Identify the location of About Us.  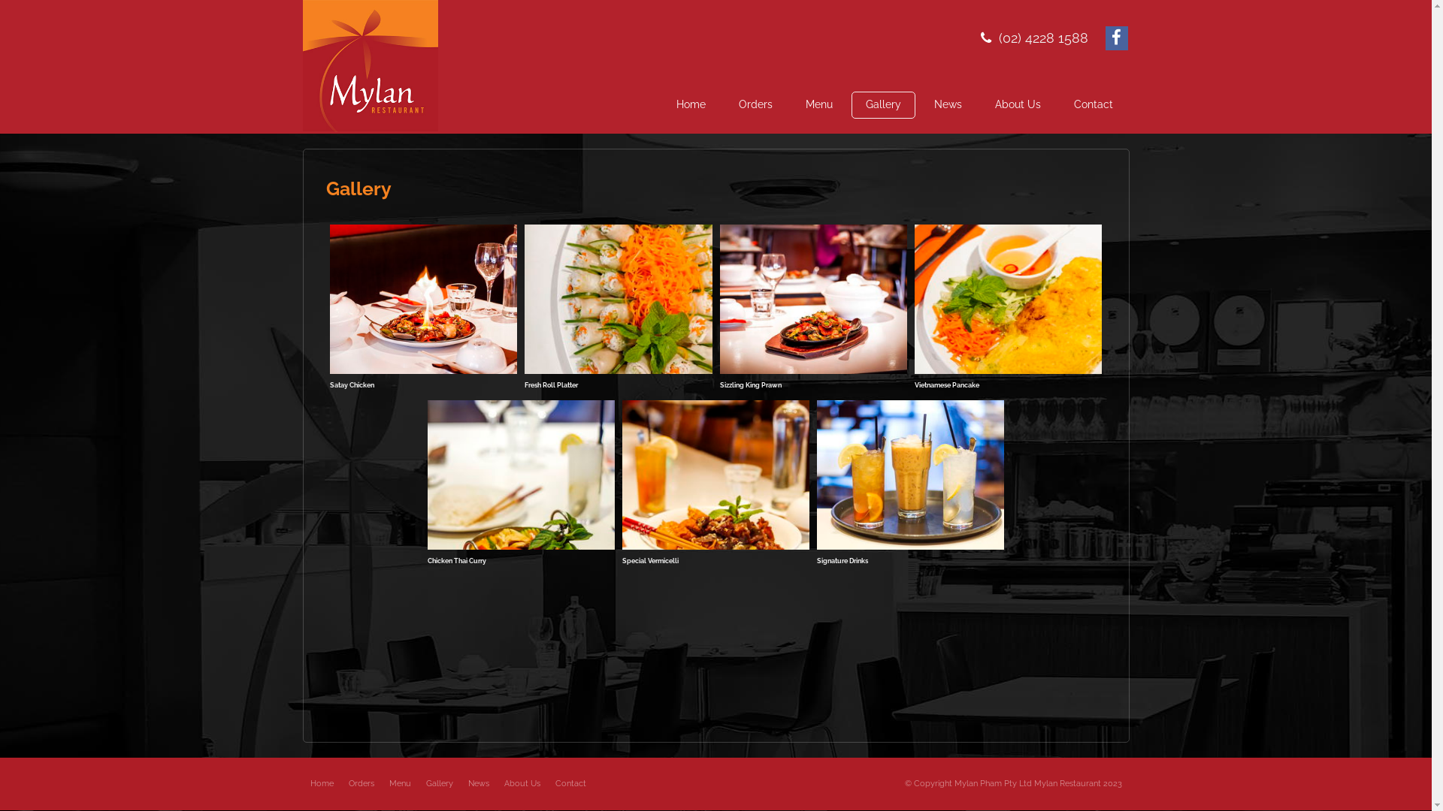
(1018, 105).